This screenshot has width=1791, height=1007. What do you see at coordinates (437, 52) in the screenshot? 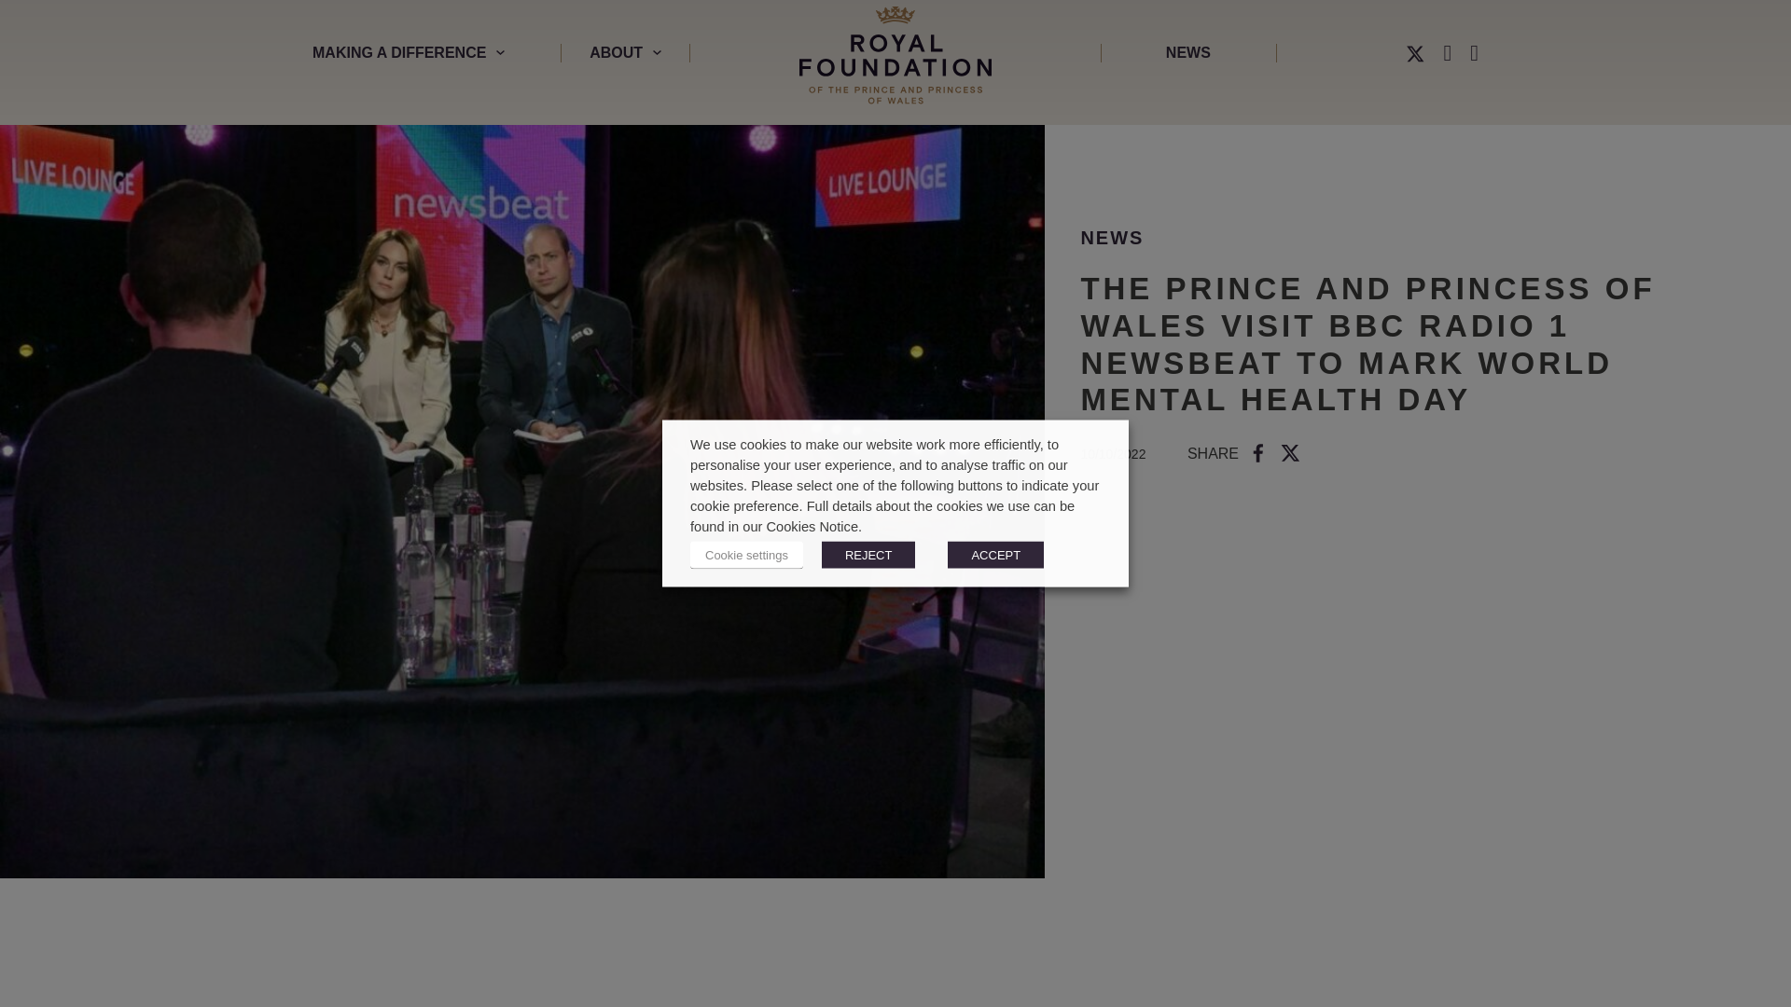
I see `MAKING A DIFFERENCE` at bounding box center [437, 52].